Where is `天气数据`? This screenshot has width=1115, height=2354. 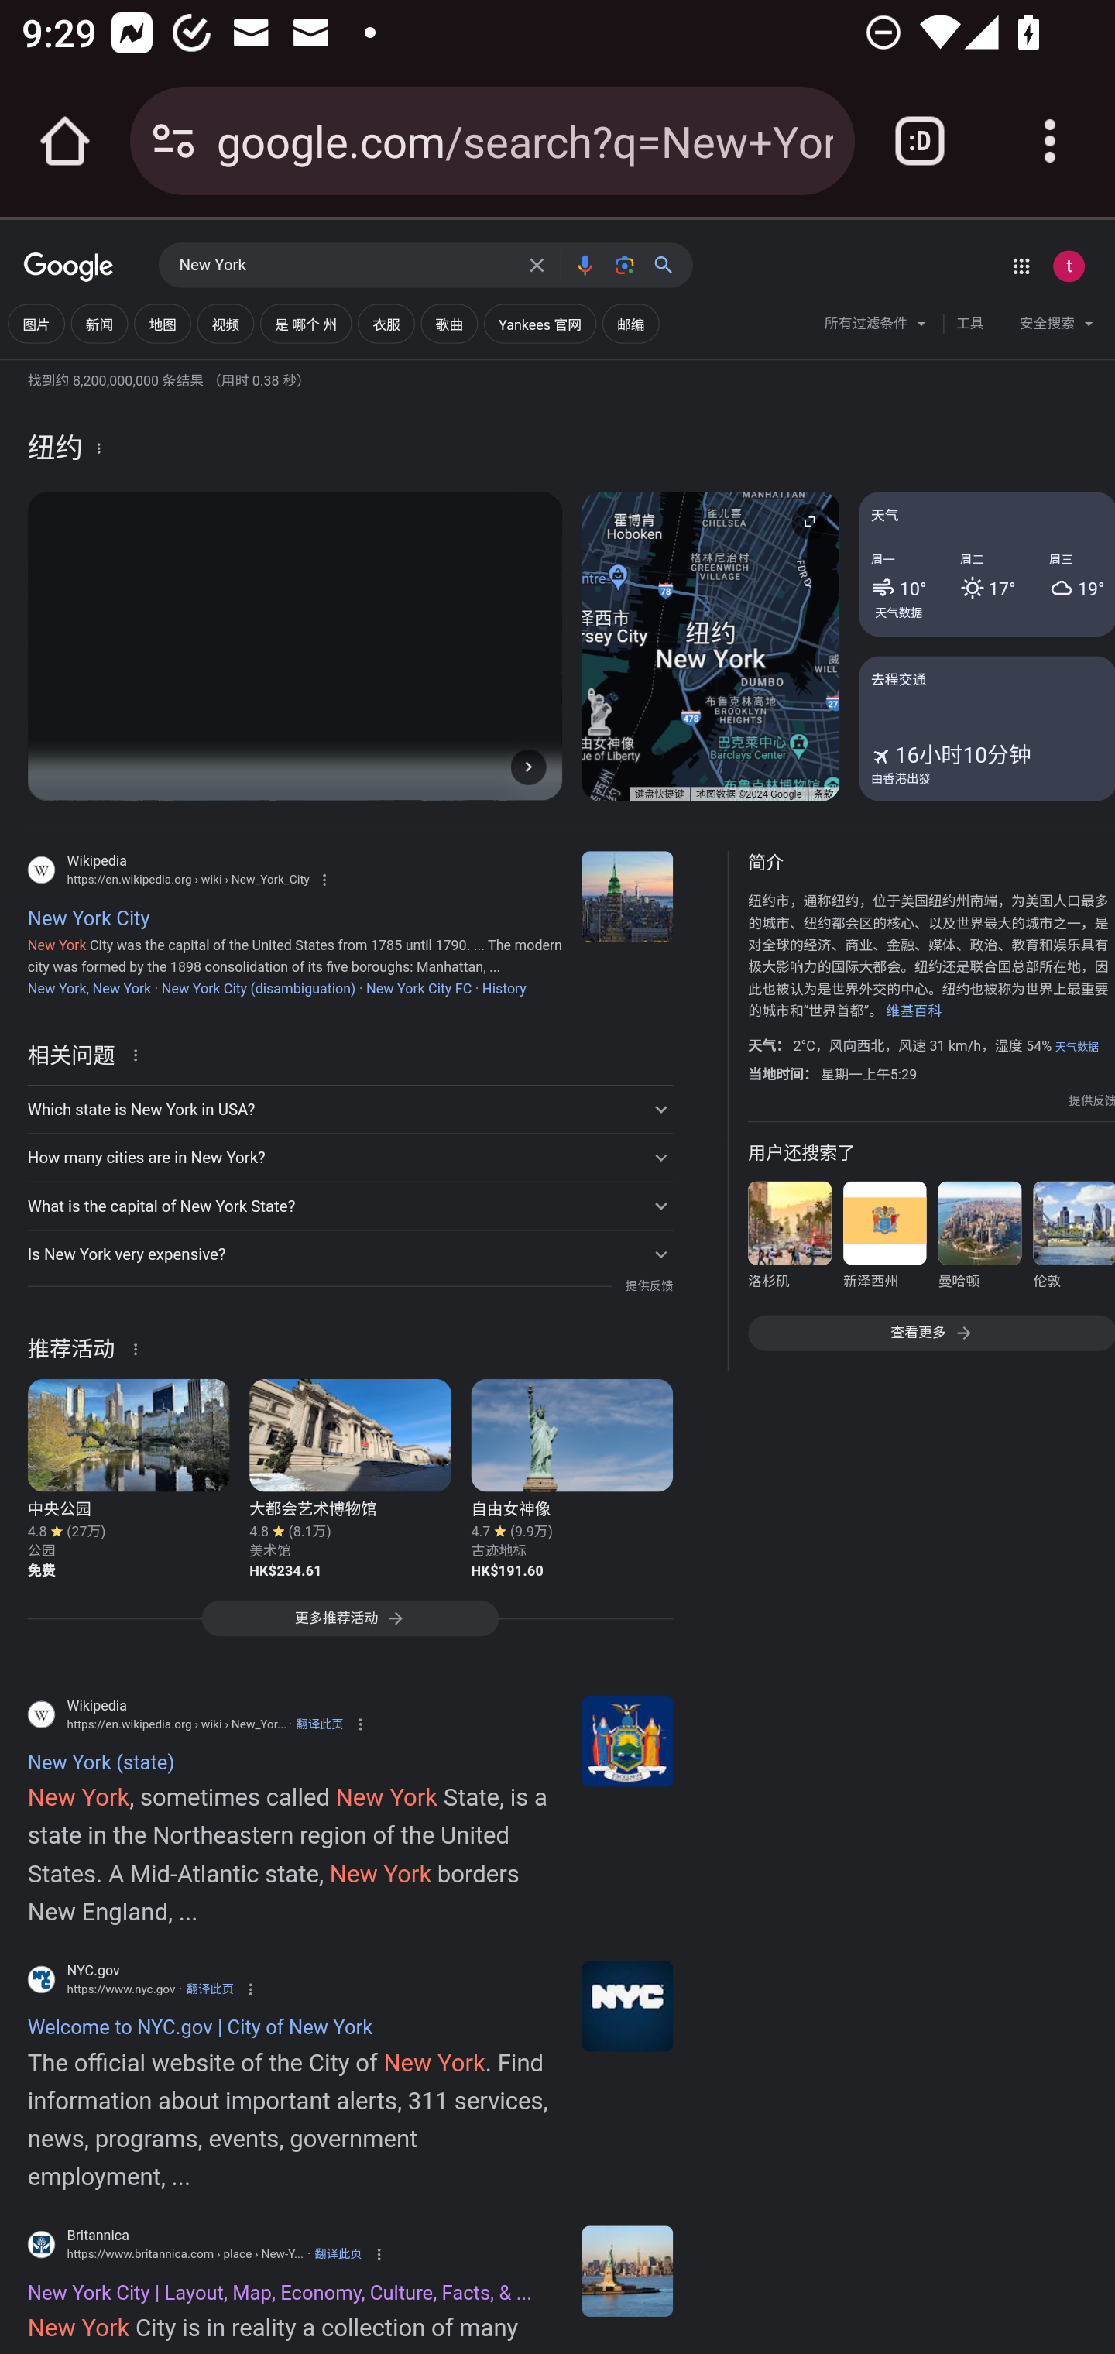
天气数据 is located at coordinates (1076, 1047).